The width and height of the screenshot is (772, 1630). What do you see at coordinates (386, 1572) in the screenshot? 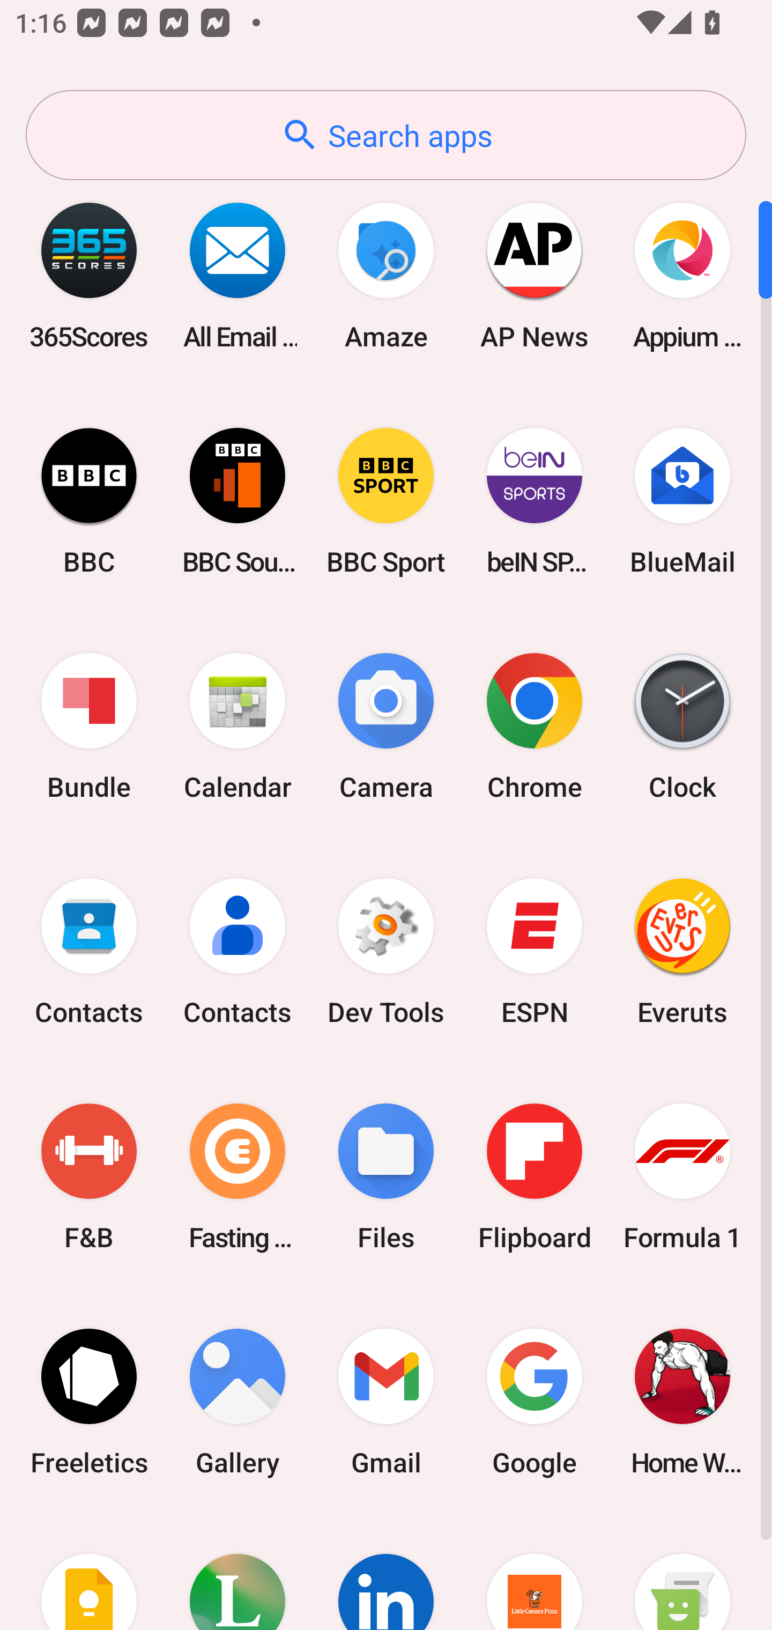
I see `LinkedIn` at bounding box center [386, 1572].